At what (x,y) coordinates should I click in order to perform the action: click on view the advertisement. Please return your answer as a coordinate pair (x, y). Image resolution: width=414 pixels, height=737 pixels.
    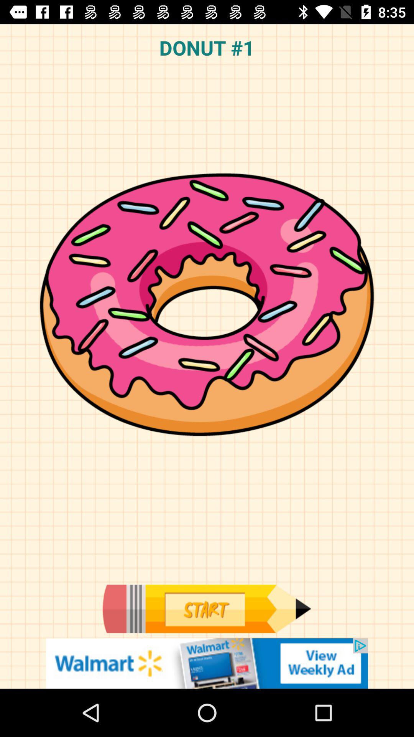
    Looking at the image, I should click on (207, 663).